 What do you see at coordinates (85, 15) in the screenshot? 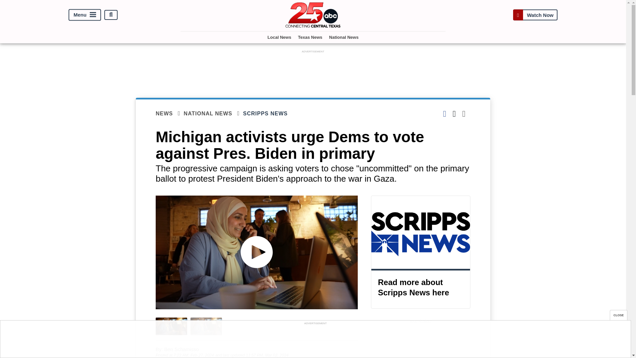
I see `Menu` at bounding box center [85, 15].